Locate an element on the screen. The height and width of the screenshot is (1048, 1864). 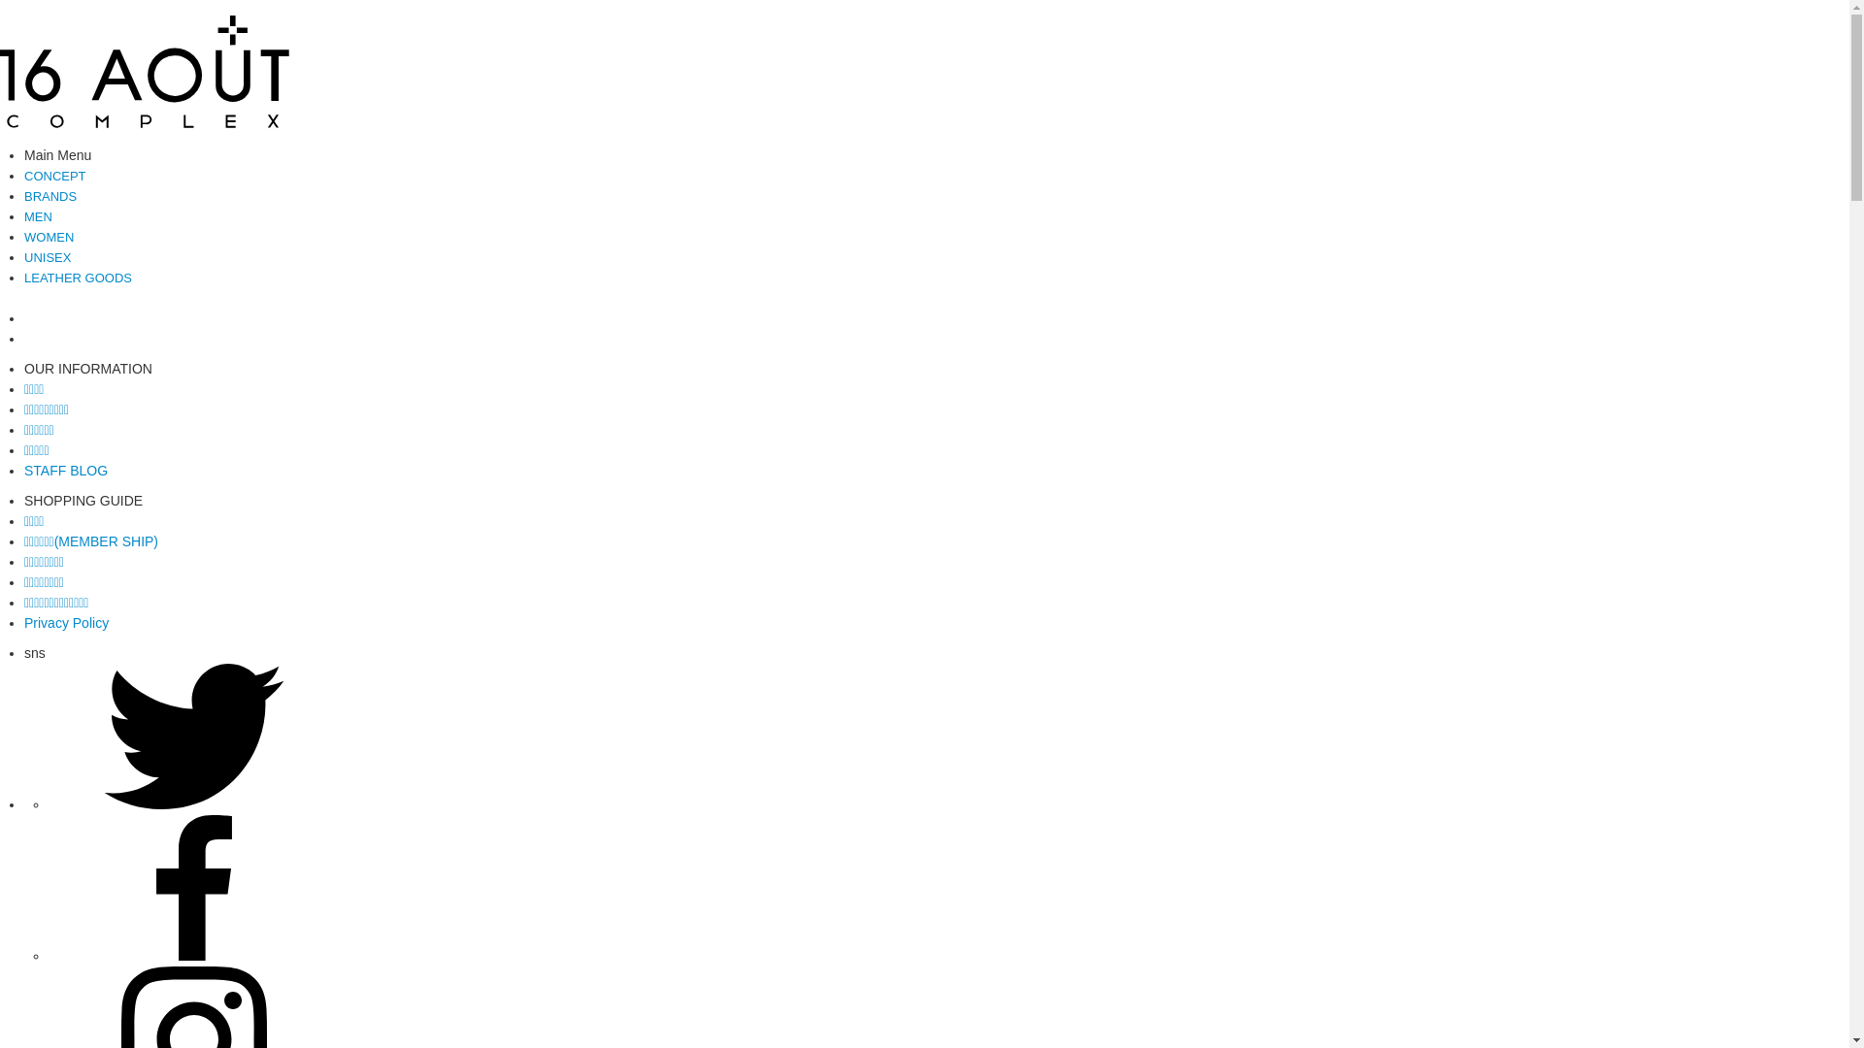
WOMEN is located at coordinates (49, 237).